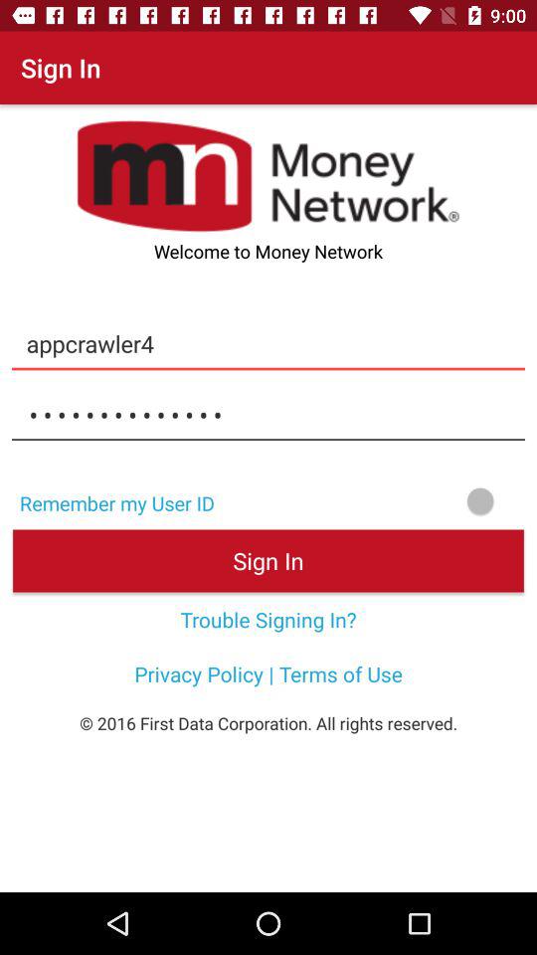 The image size is (537, 955). I want to click on tap the icon below appcrawler4 item, so click(268, 415).